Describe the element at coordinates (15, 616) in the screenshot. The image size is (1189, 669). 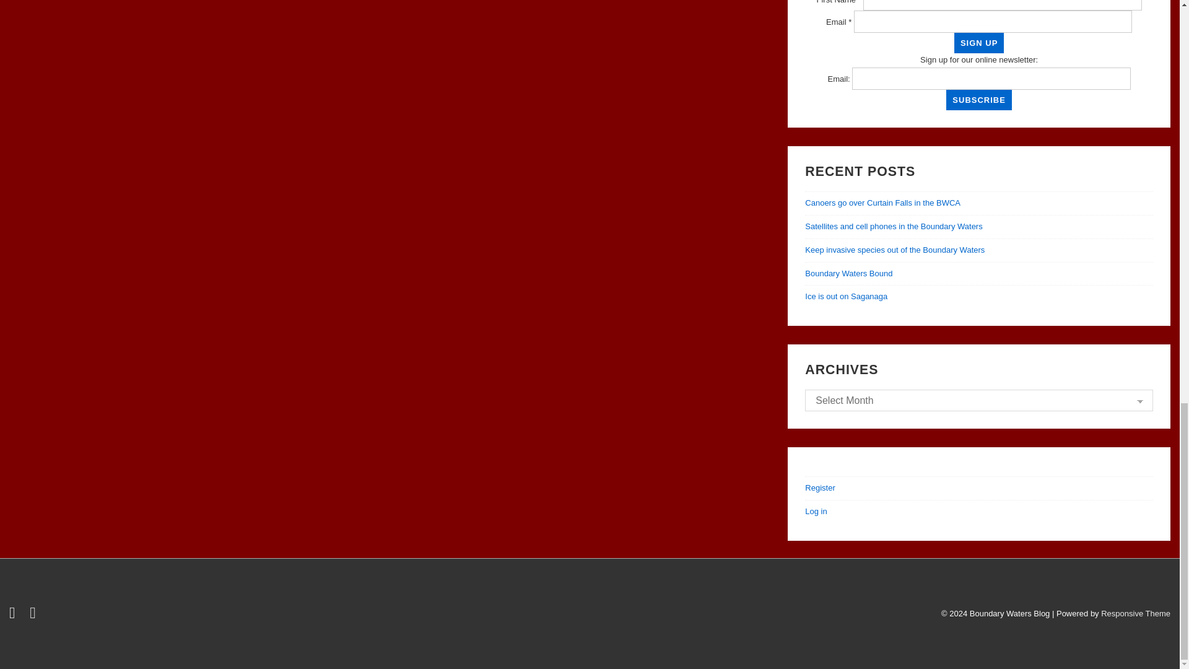
I see `twitter` at that location.